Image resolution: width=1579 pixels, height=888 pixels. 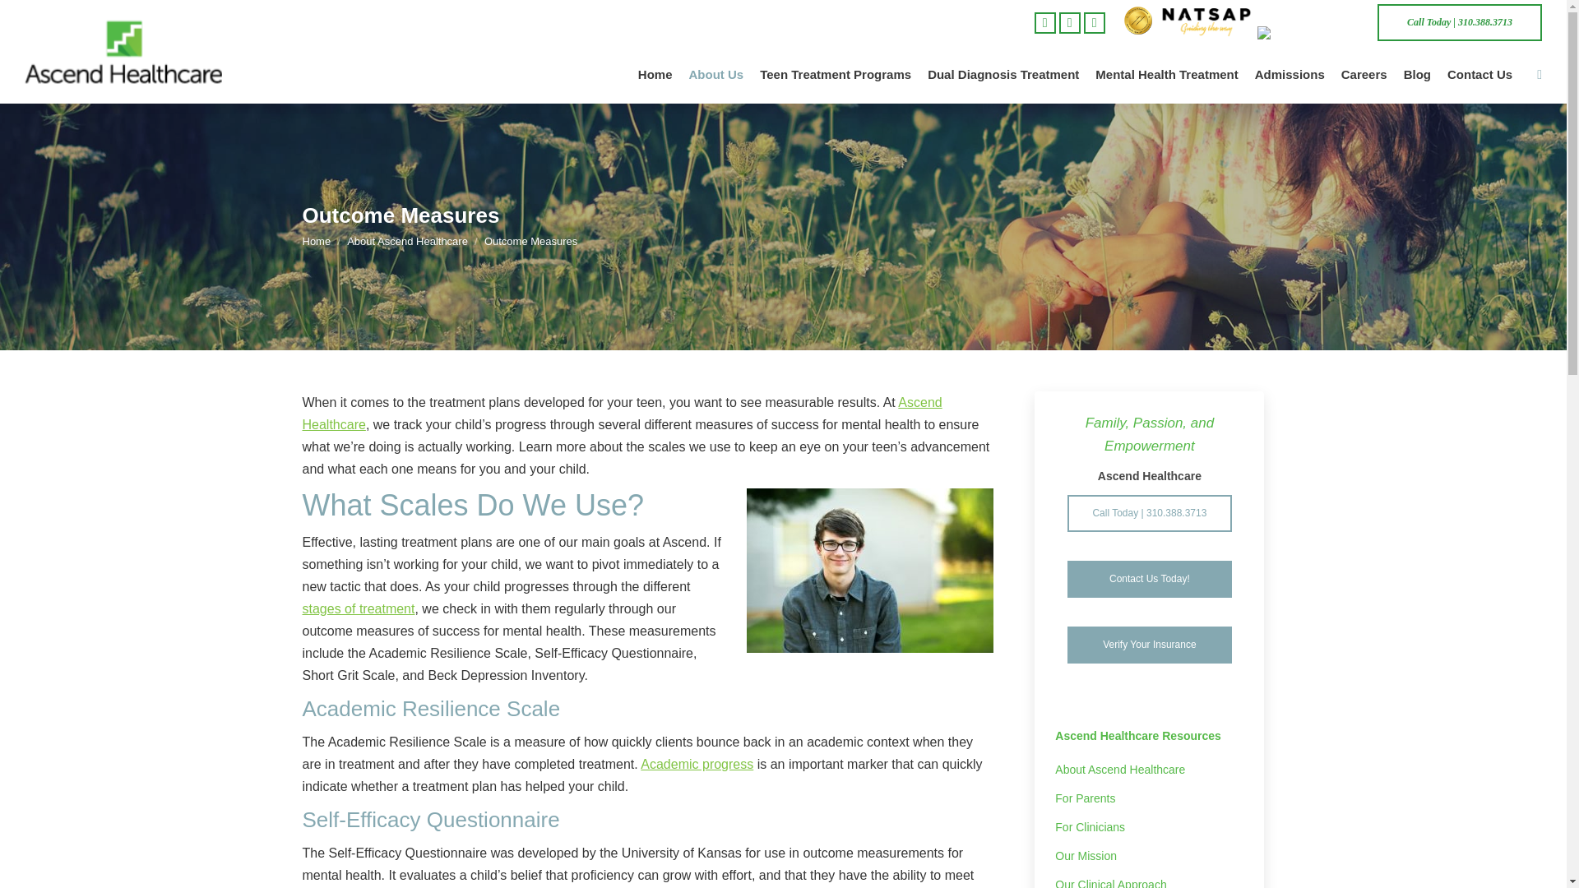 What do you see at coordinates (655, 74) in the screenshot?
I see `Home` at bounding box center [655, 74].